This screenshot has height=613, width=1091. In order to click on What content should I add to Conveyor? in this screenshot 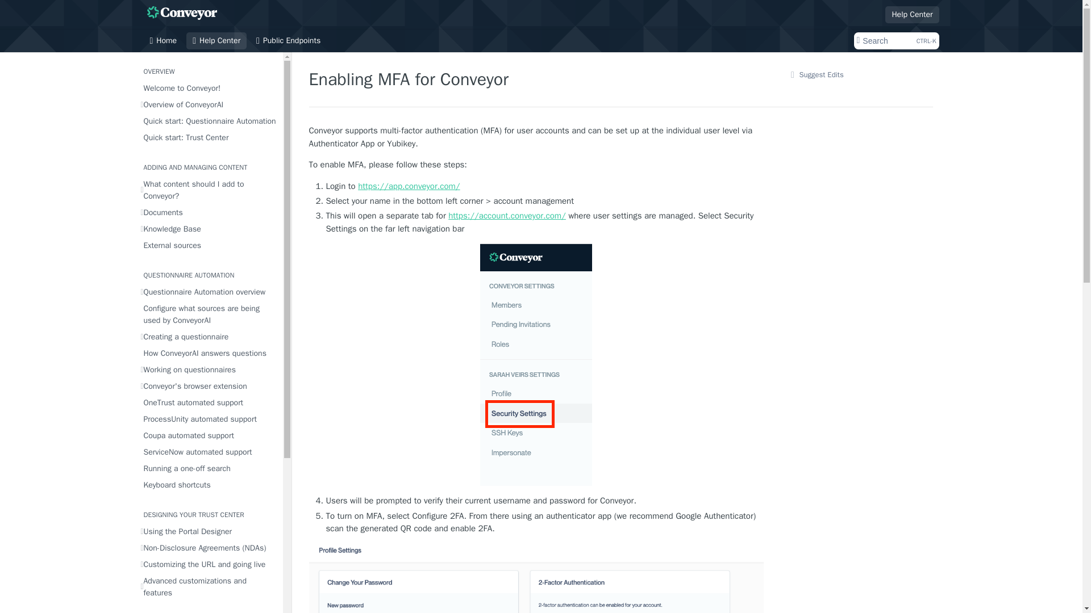, I will do `click(208, 190)`.